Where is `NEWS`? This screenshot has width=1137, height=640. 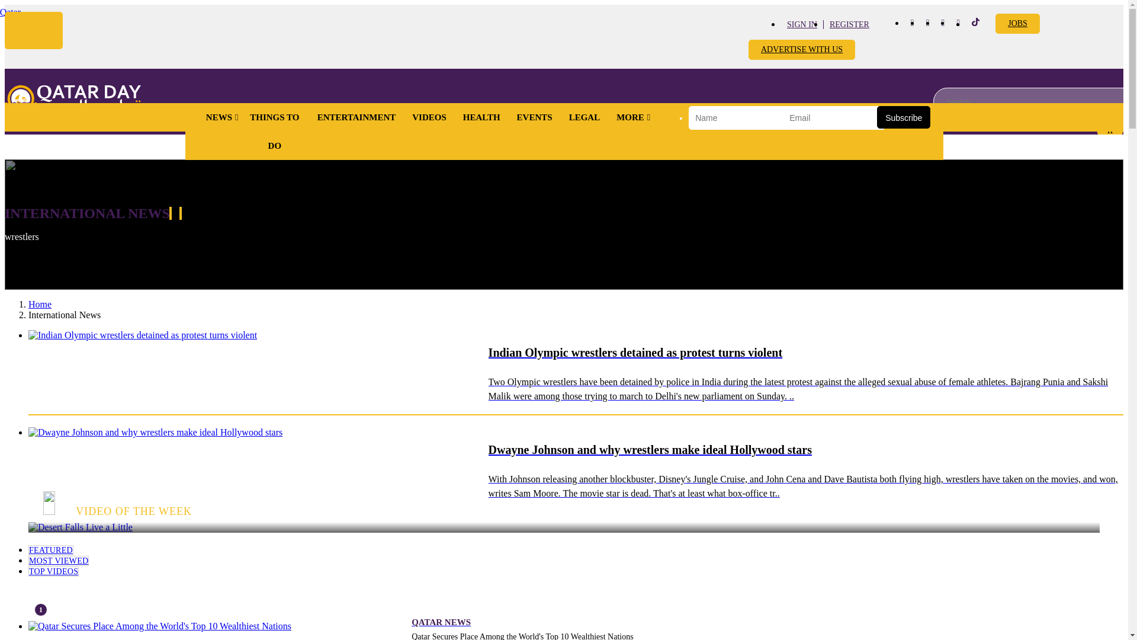 NEWS is located at coordinates (219, 117).